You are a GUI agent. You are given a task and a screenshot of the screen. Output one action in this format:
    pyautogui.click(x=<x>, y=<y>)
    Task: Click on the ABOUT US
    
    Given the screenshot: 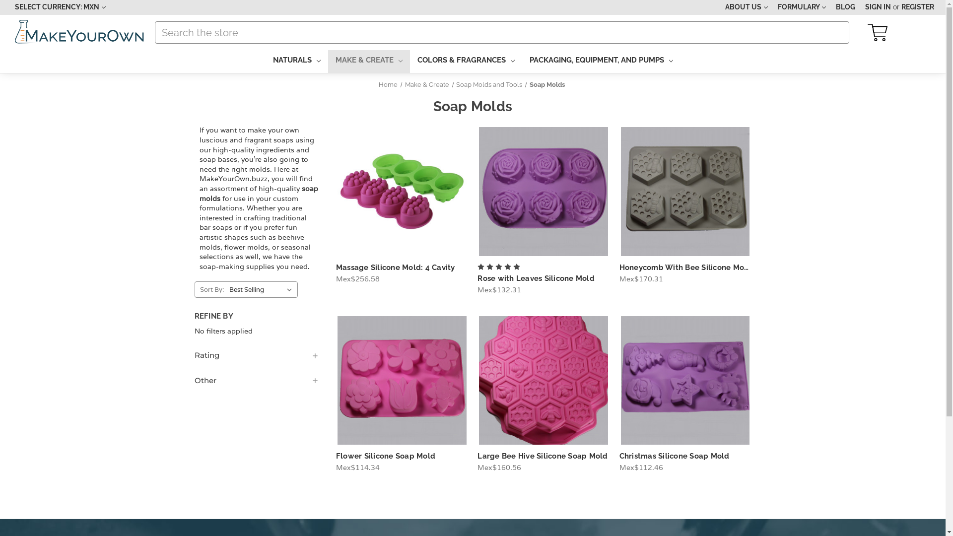 What is the action you would take?
    pyautogui.click(x=747, y=7)
    